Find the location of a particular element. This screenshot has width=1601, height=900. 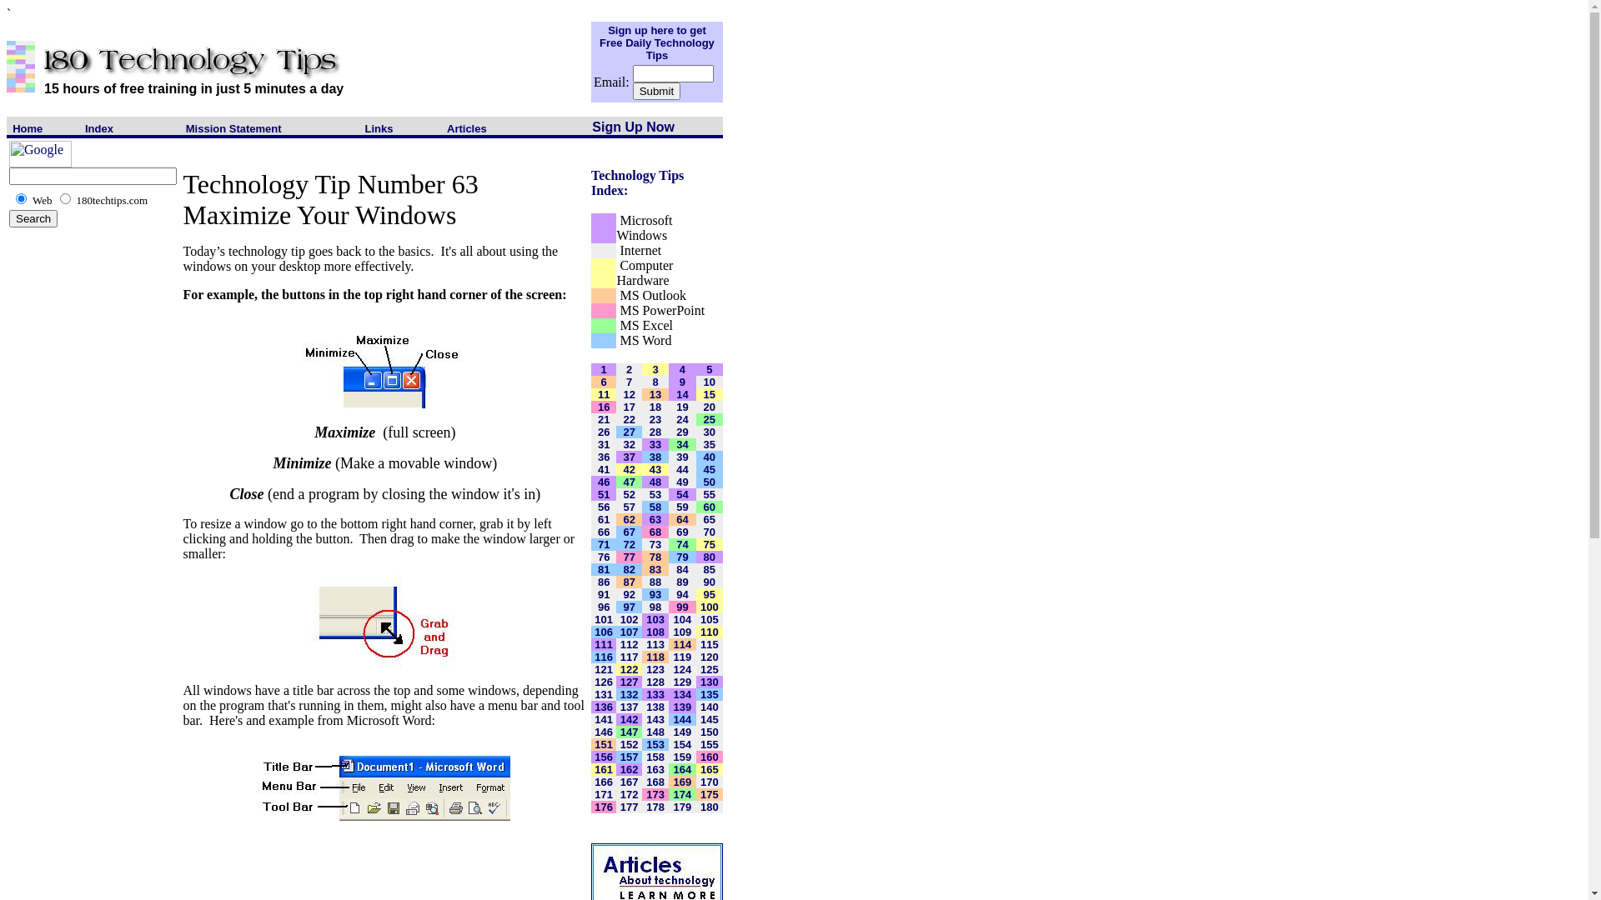

22 is located at coordinates (629, 420).